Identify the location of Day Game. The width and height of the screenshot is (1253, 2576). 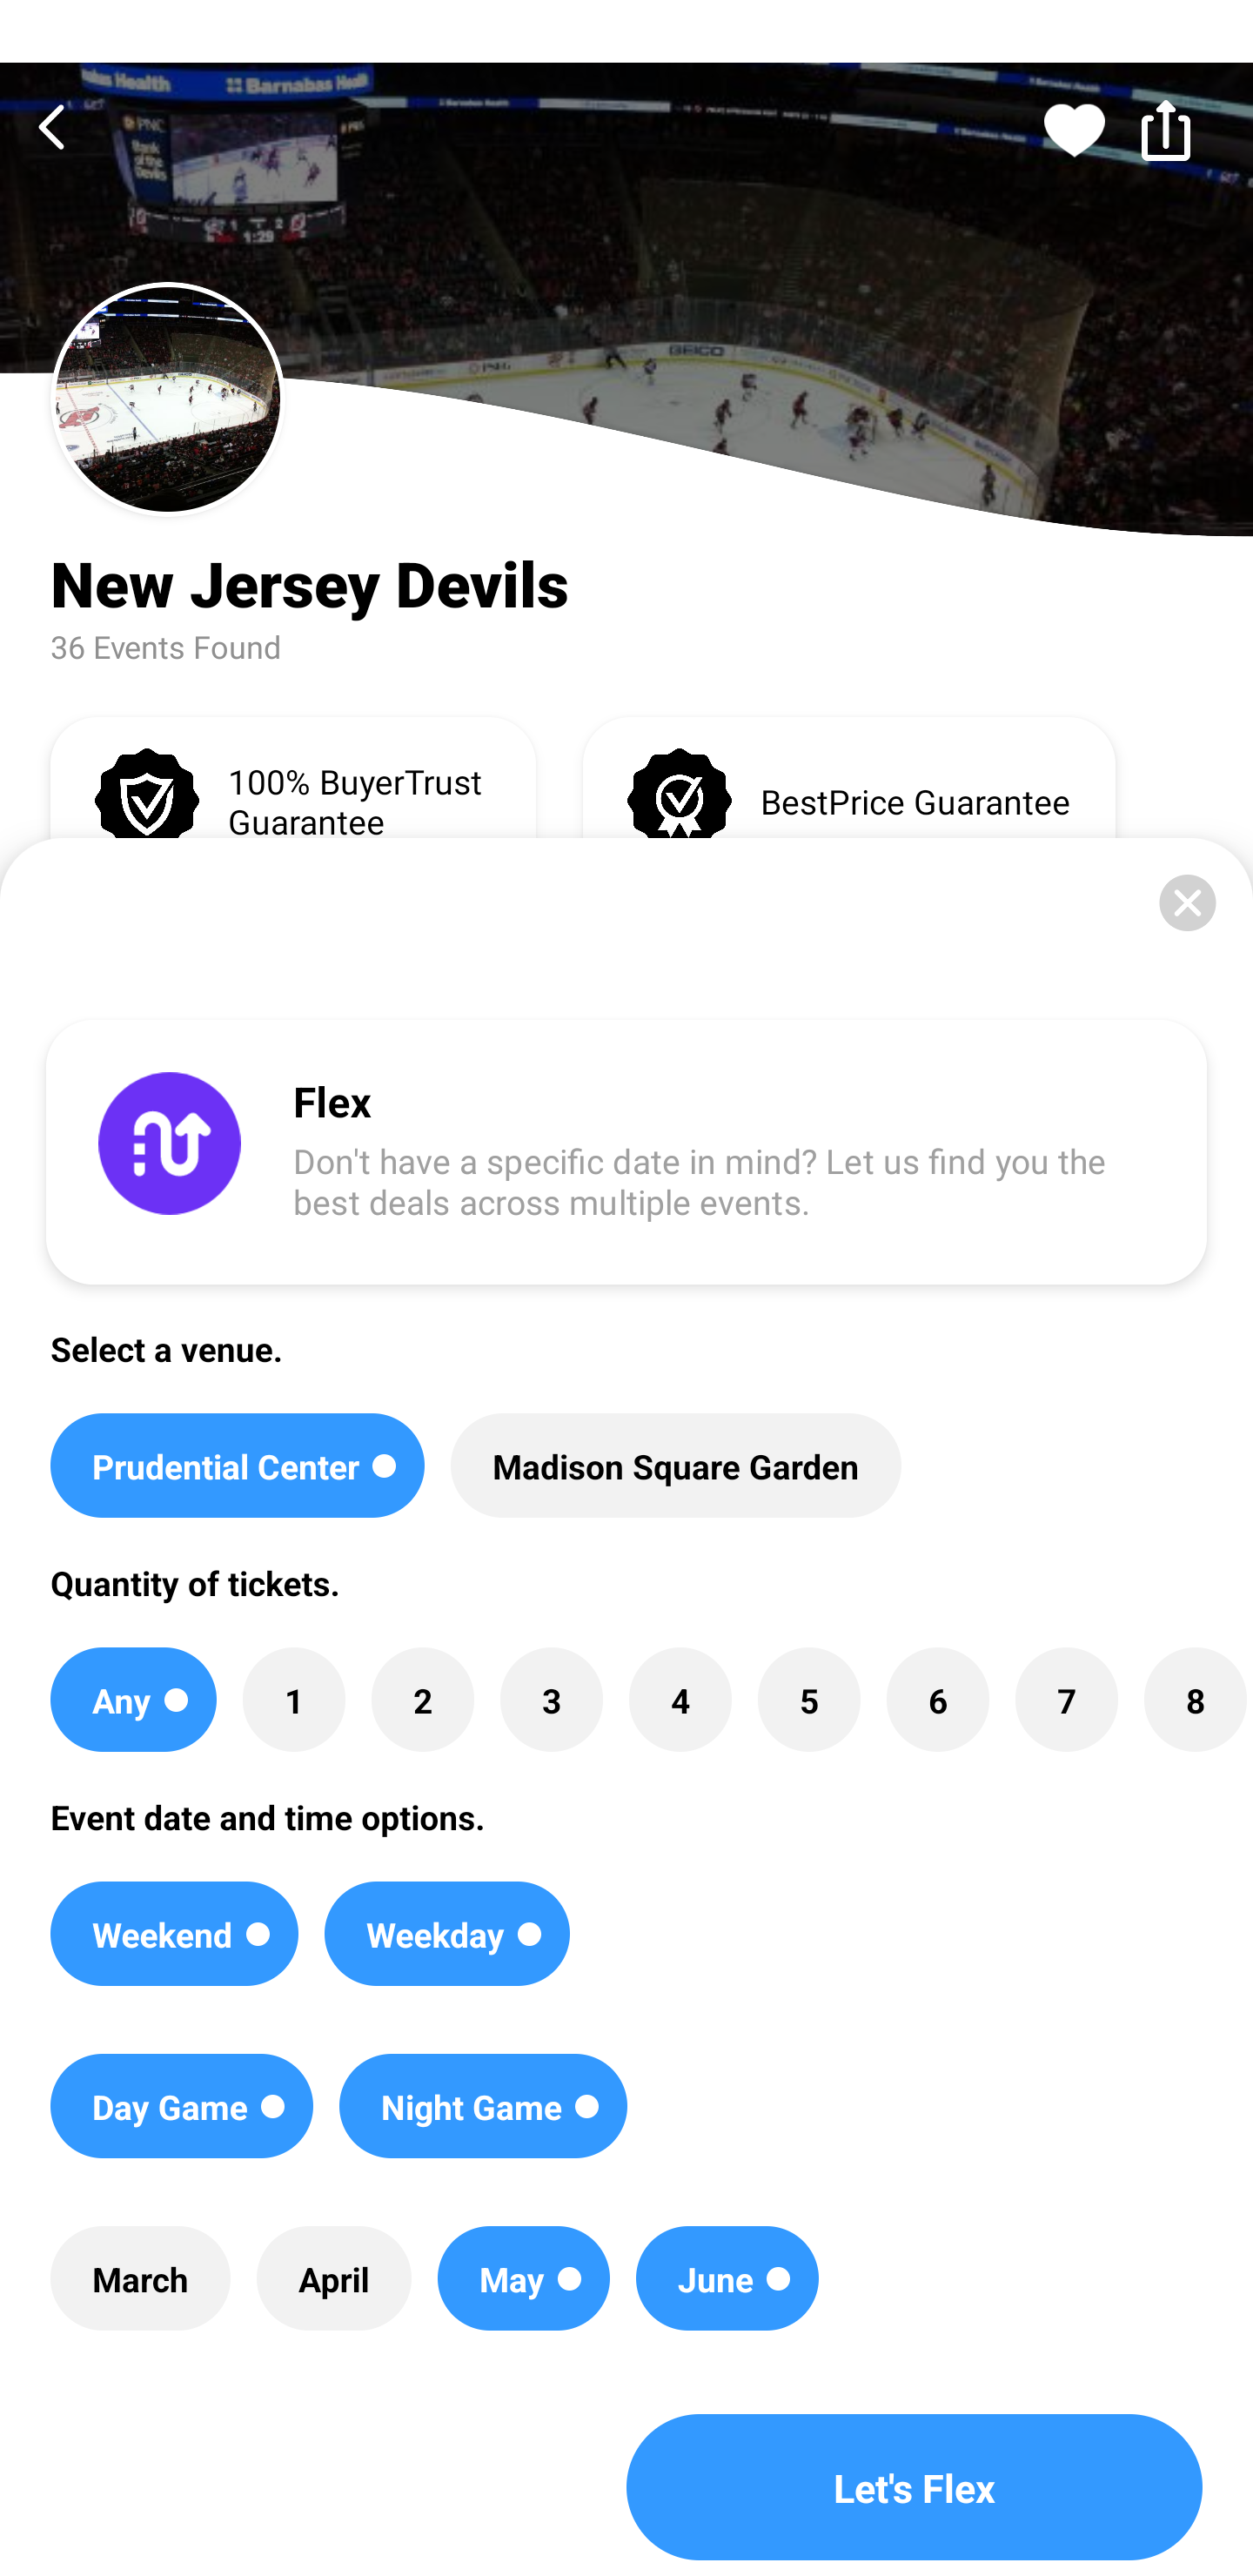
(181, 2106).